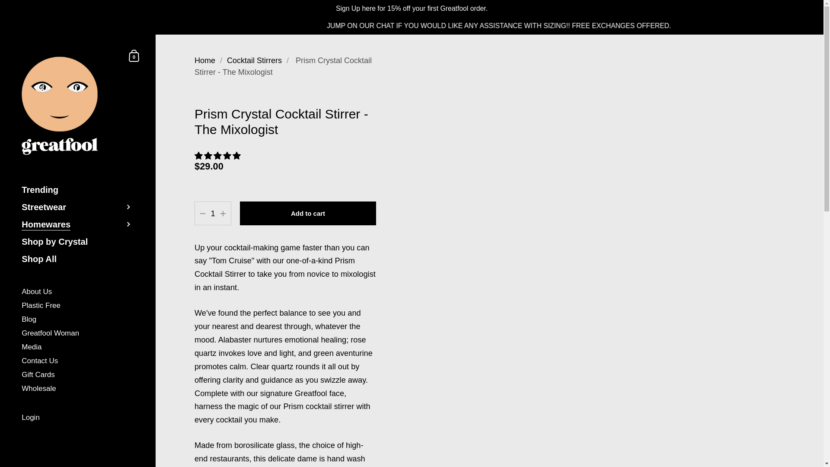 This screenshot has height=467, width=830. Describe the element at coordinates (78, 292) in the screenshot. I see `About Us` at that location.